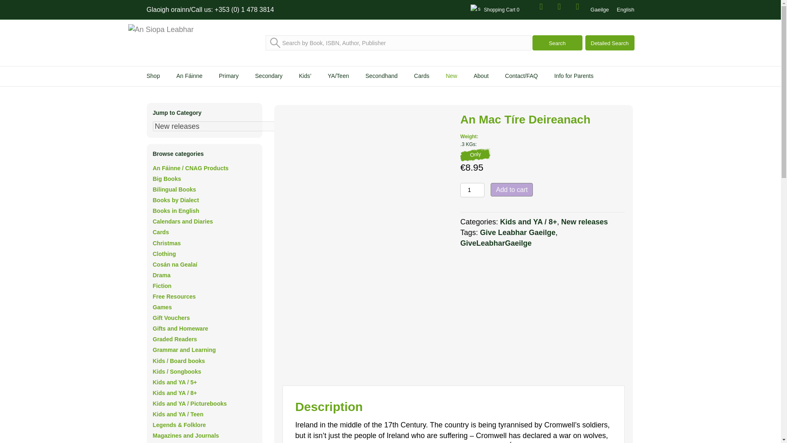  I want to click on Search, so click(557, 43).